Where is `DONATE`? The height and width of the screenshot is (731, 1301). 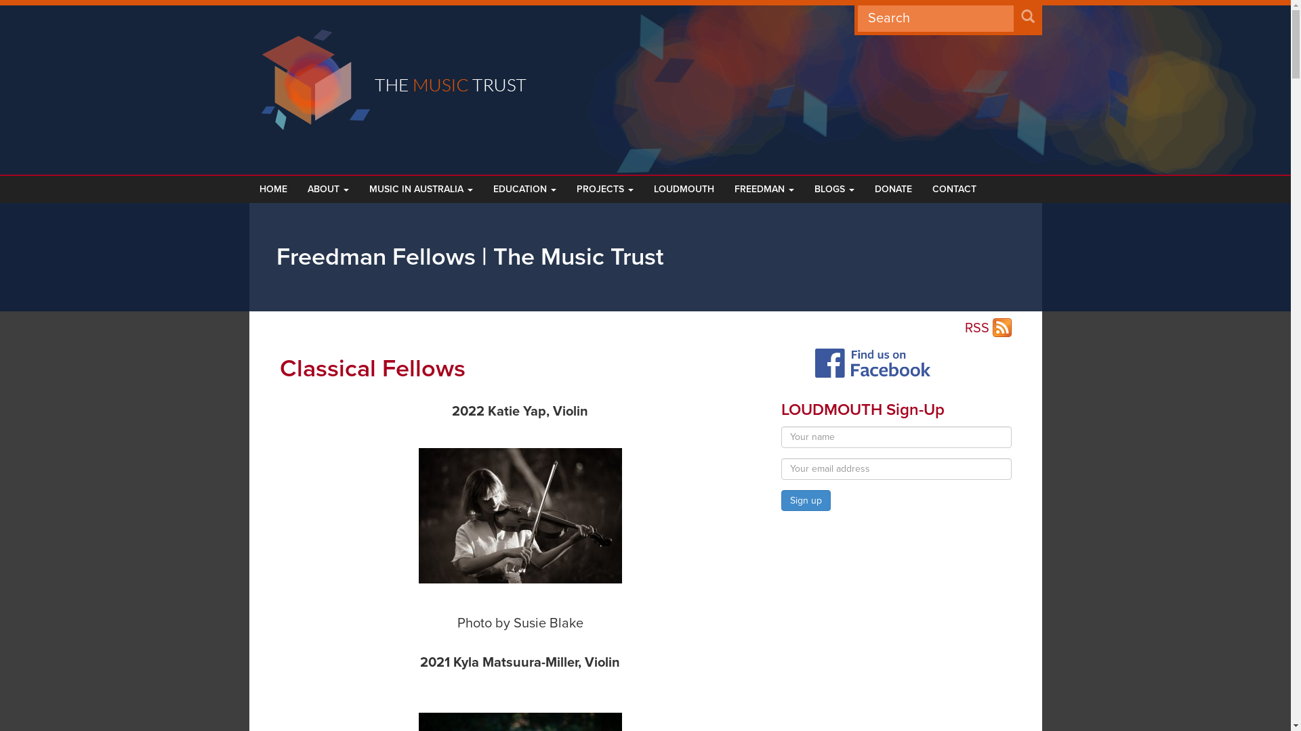
DONATE is located at coordinates (893, 190).